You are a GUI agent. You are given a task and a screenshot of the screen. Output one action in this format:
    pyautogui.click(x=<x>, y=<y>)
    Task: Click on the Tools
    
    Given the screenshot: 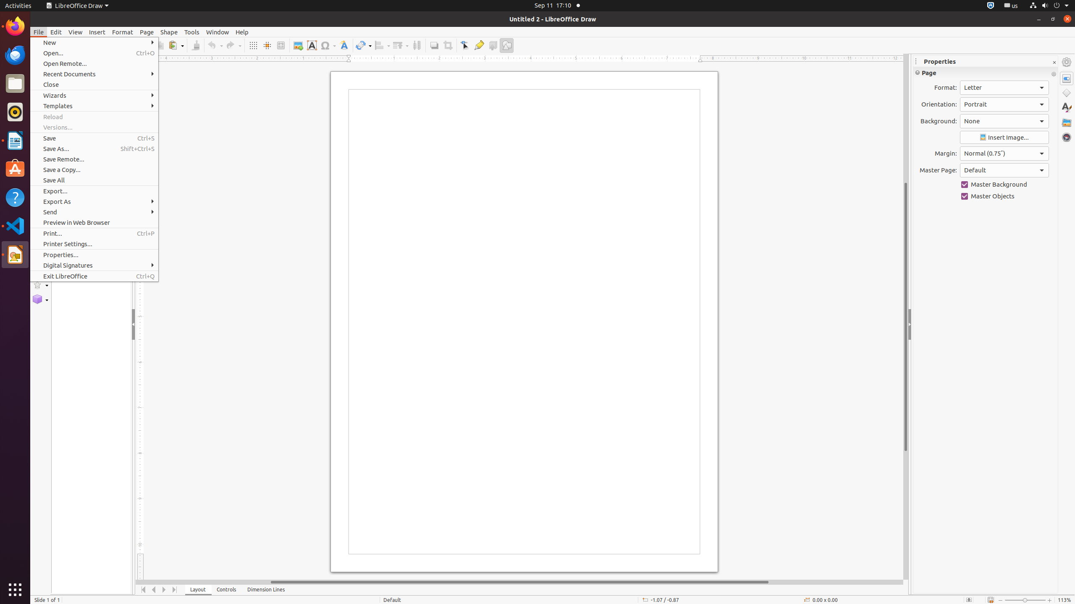 What is the action you would take?
    pyautogui.click(x=192, y=32)
    